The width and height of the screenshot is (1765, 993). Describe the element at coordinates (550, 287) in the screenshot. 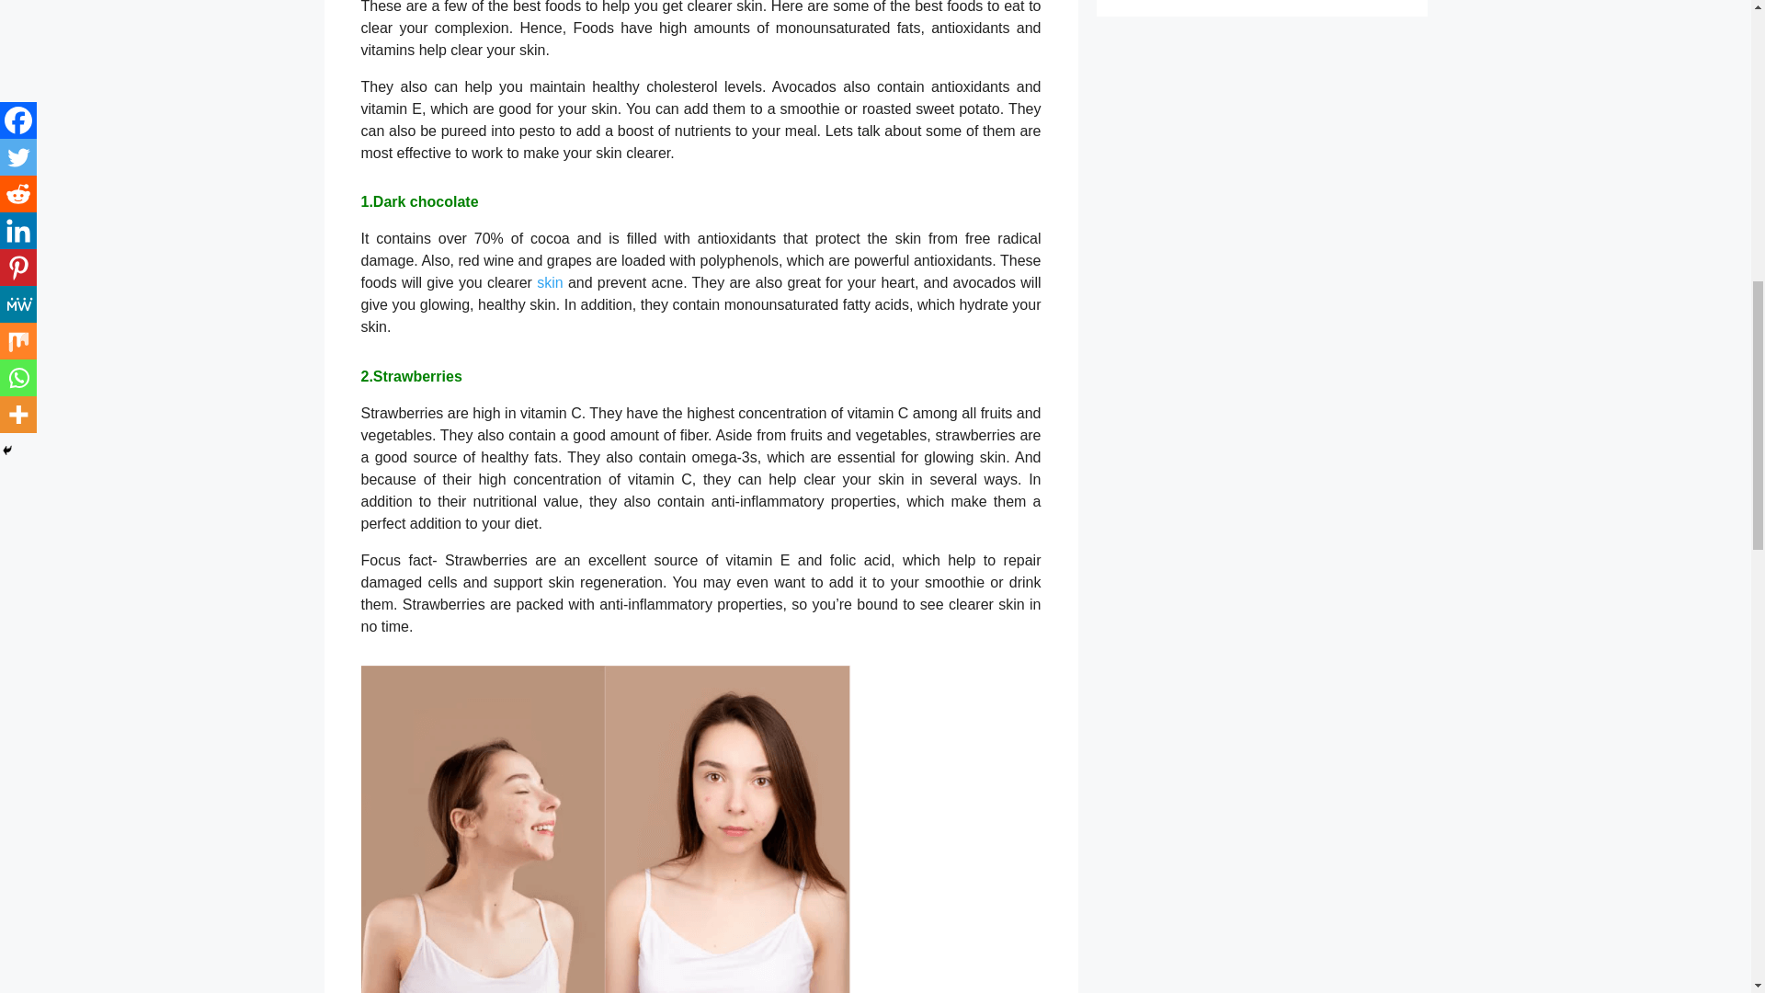

I see `skin` at that location.